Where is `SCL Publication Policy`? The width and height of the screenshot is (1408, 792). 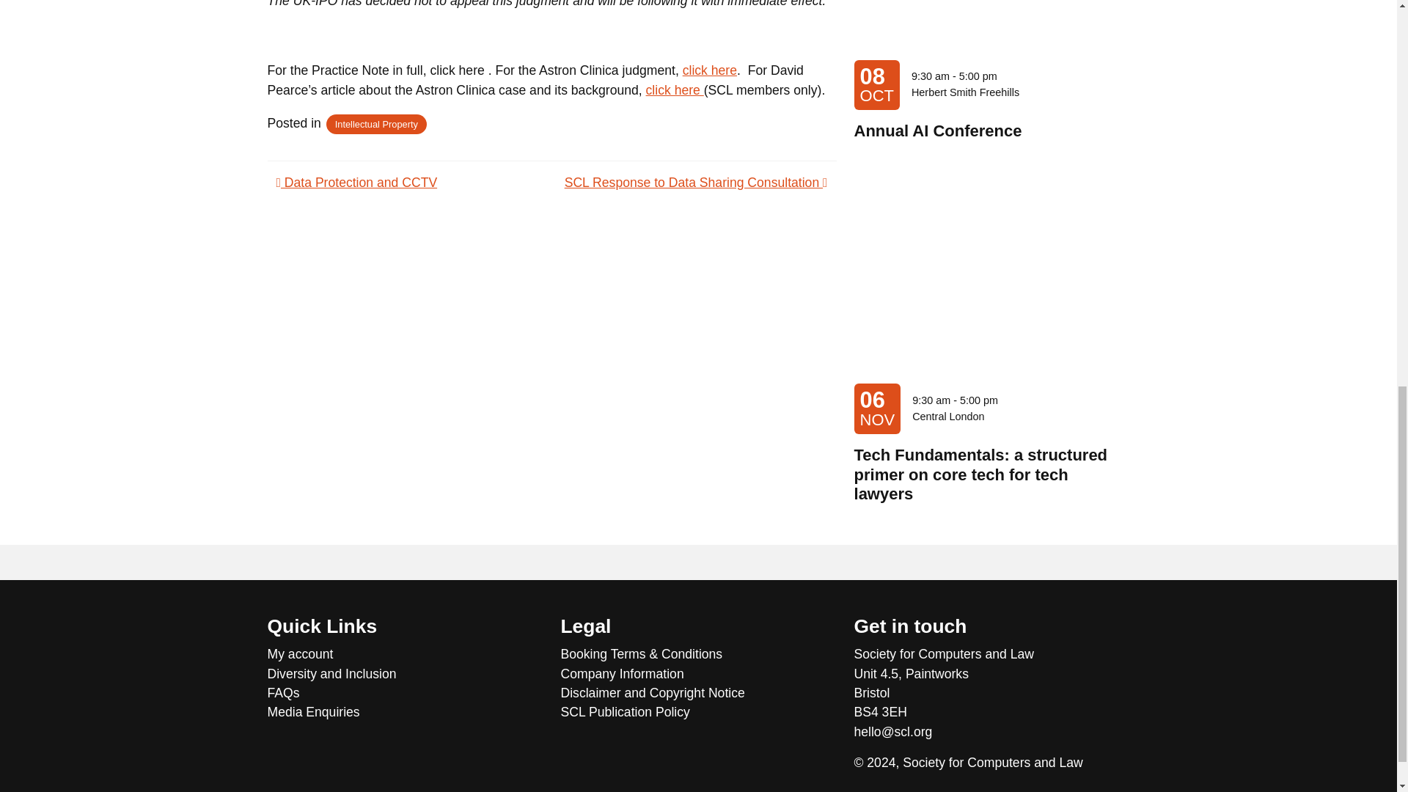 SCL Publication Policy is located at coordinates (698, 711).